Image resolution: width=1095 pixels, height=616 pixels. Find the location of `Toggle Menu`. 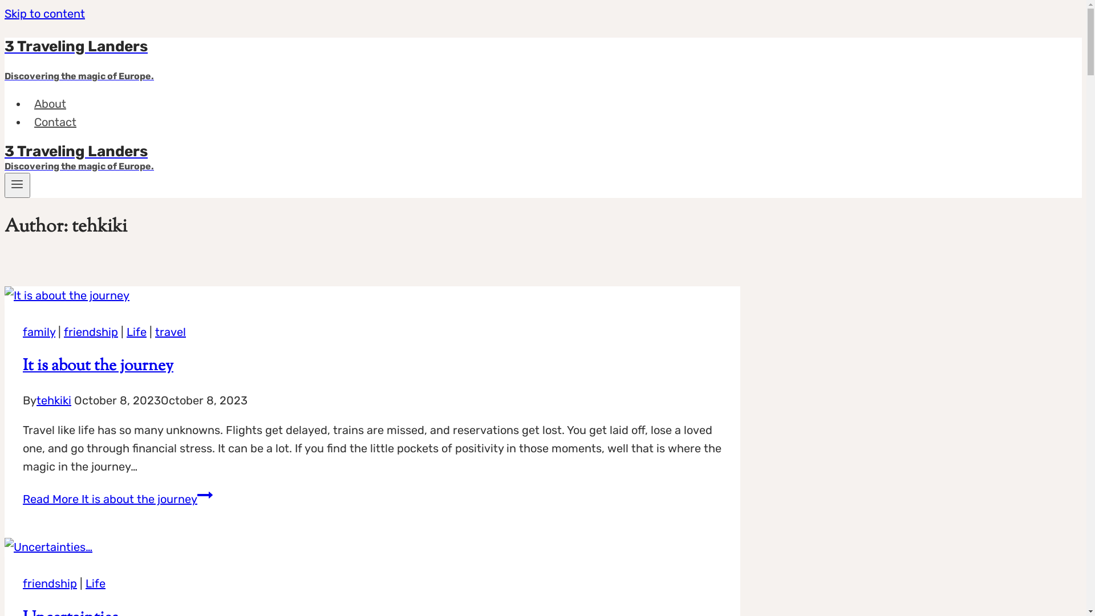

Toggle Menu is located at coordinates (17, 185).